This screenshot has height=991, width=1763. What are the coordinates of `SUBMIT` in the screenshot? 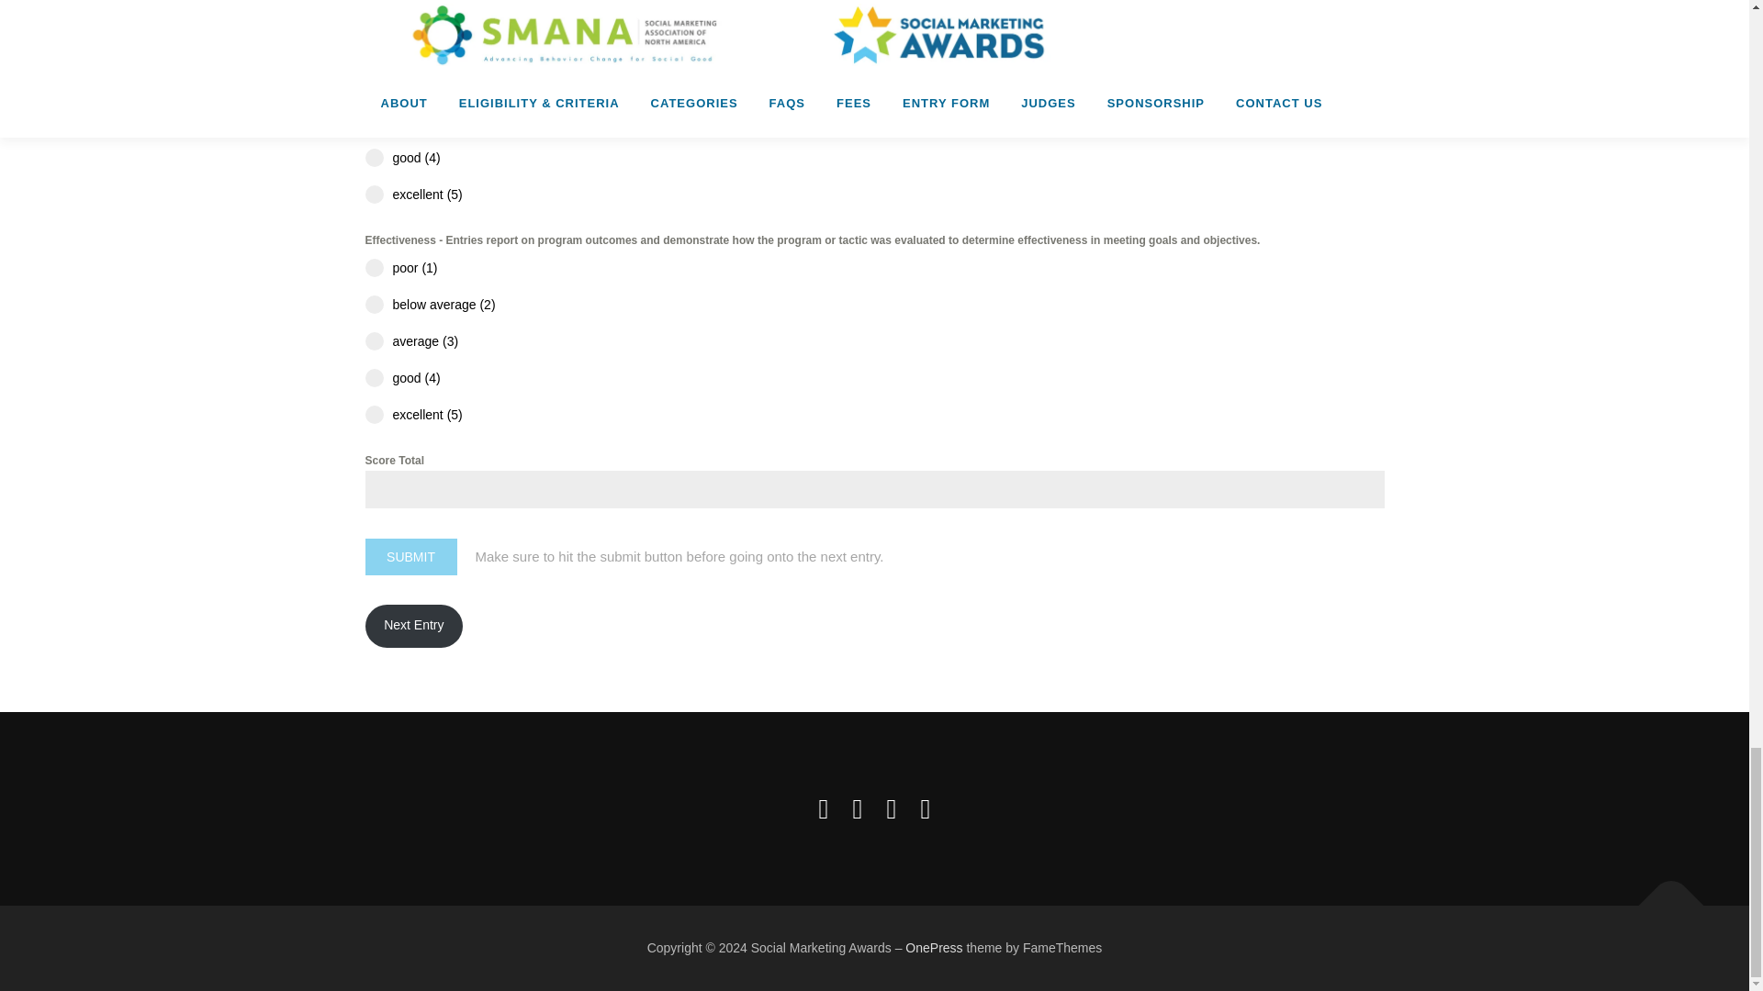 It's located at (410, 557).